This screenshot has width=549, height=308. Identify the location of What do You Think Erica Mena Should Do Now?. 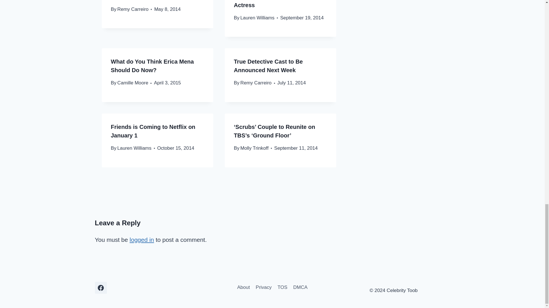
(152, 66).